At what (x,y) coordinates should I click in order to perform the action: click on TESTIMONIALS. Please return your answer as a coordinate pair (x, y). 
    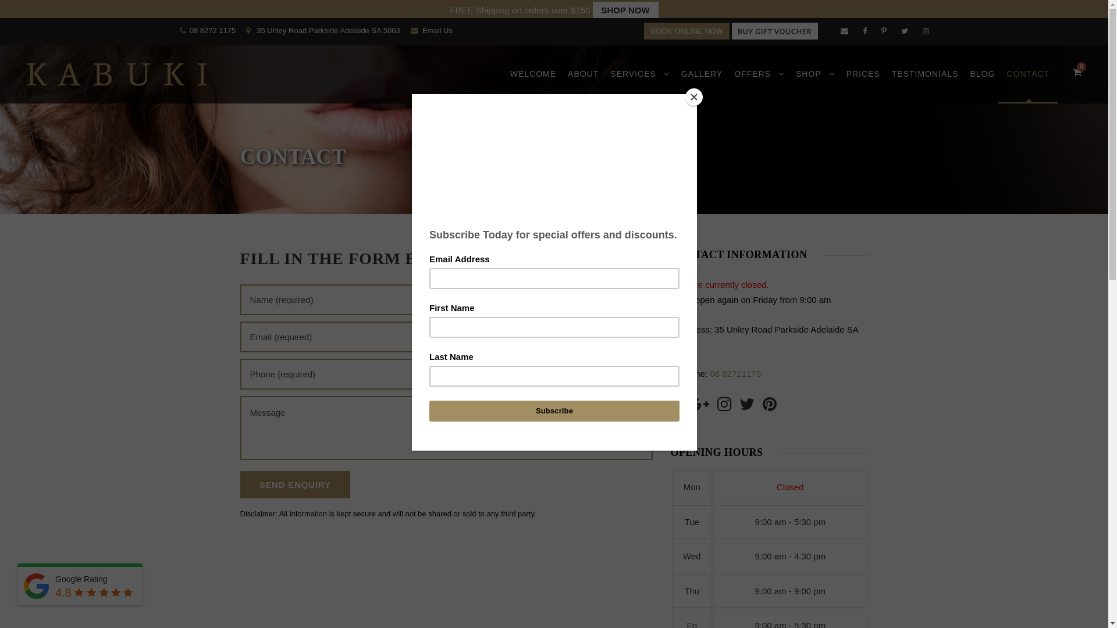
    Looking at the image, I should click on (925, 85).